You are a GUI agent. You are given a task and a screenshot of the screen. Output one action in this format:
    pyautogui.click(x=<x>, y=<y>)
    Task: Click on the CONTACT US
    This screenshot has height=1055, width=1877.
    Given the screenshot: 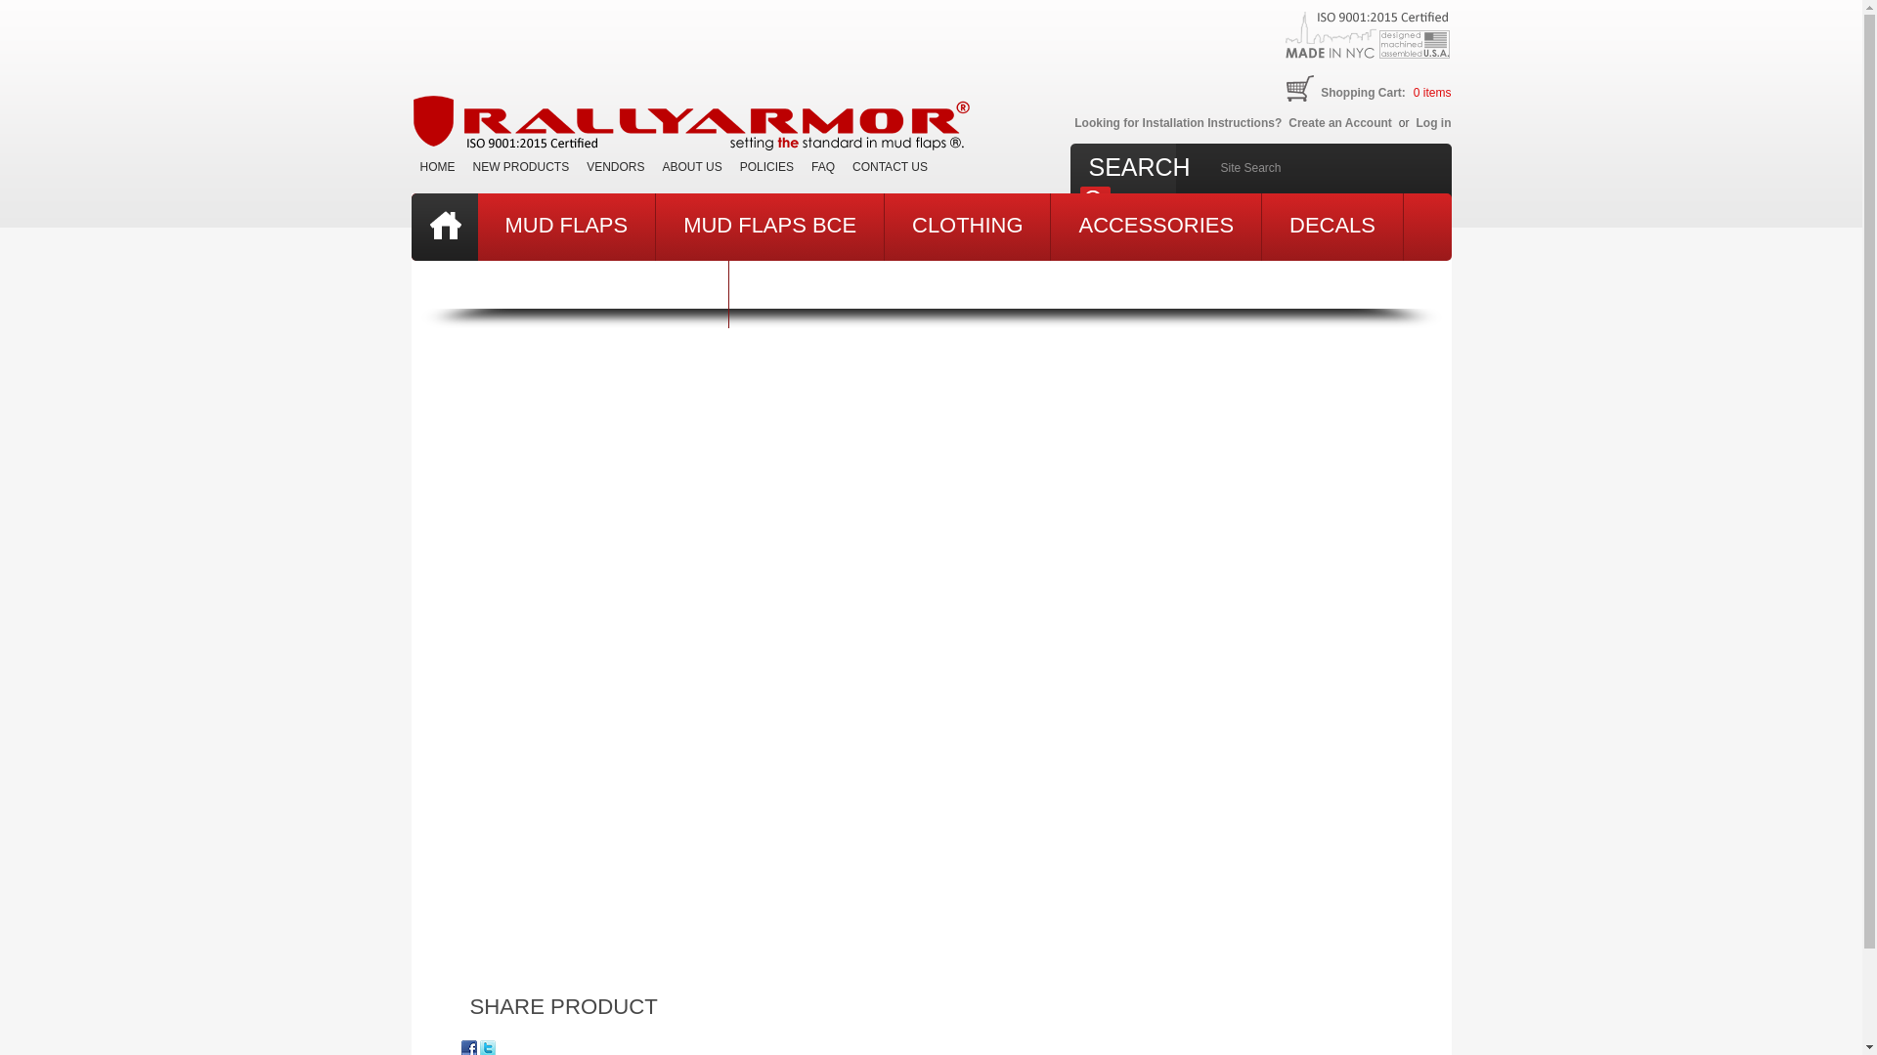 What is the action you would take?
    pyautogui.click(x=890, y=166)
    